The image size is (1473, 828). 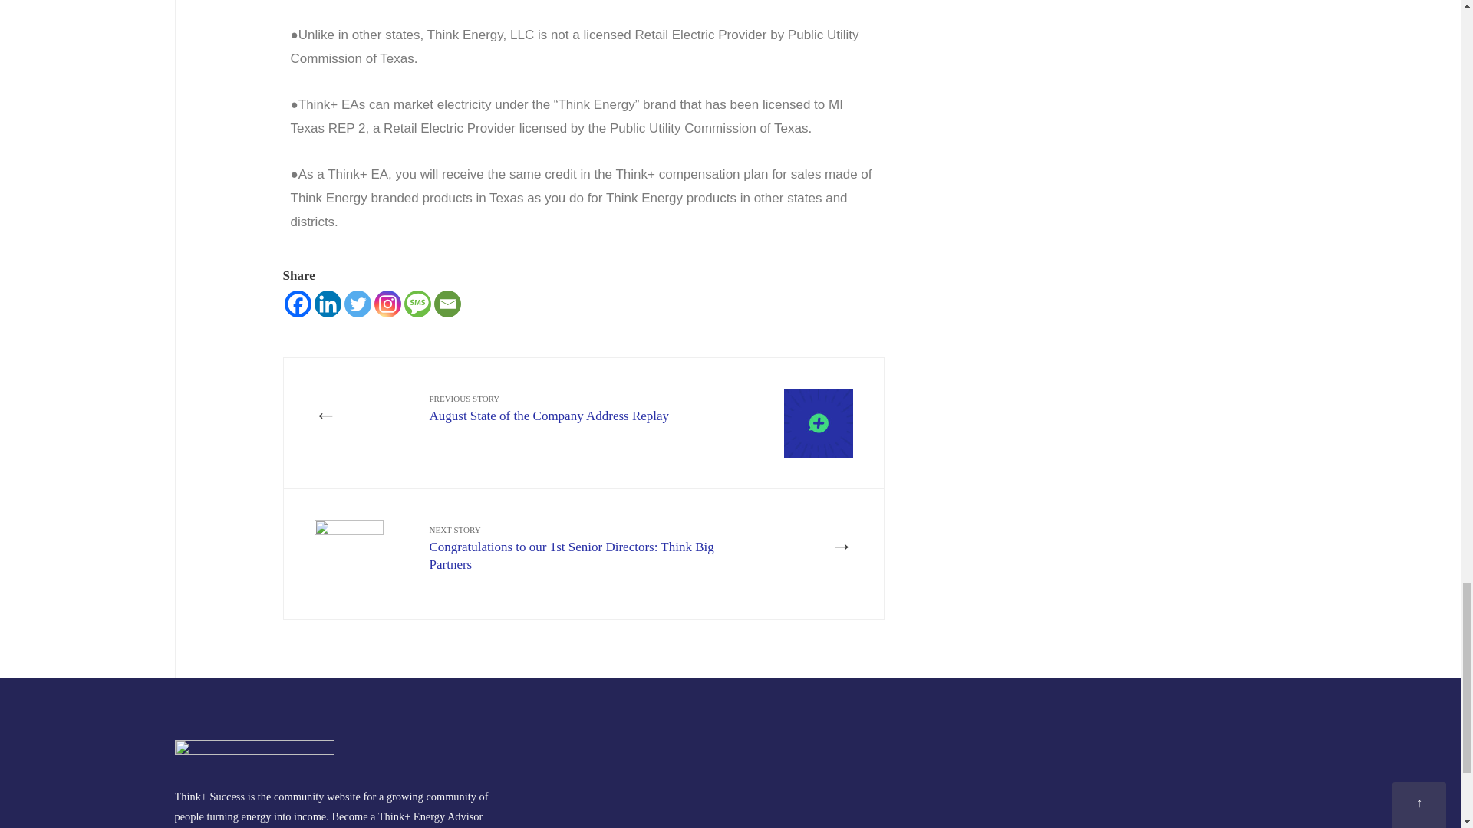 What do you see at coordinates (328, 304) in the screenshot?
I see `Linkedin` at bounding box center [328, 304].